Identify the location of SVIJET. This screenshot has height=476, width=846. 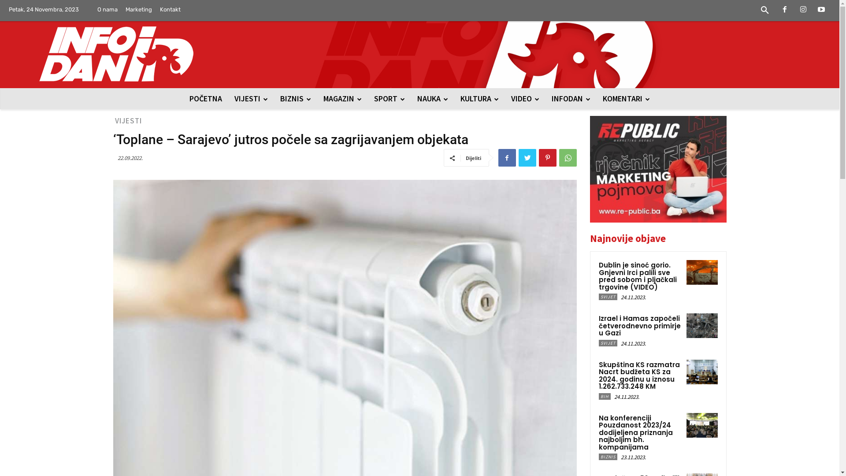
(608, 343).